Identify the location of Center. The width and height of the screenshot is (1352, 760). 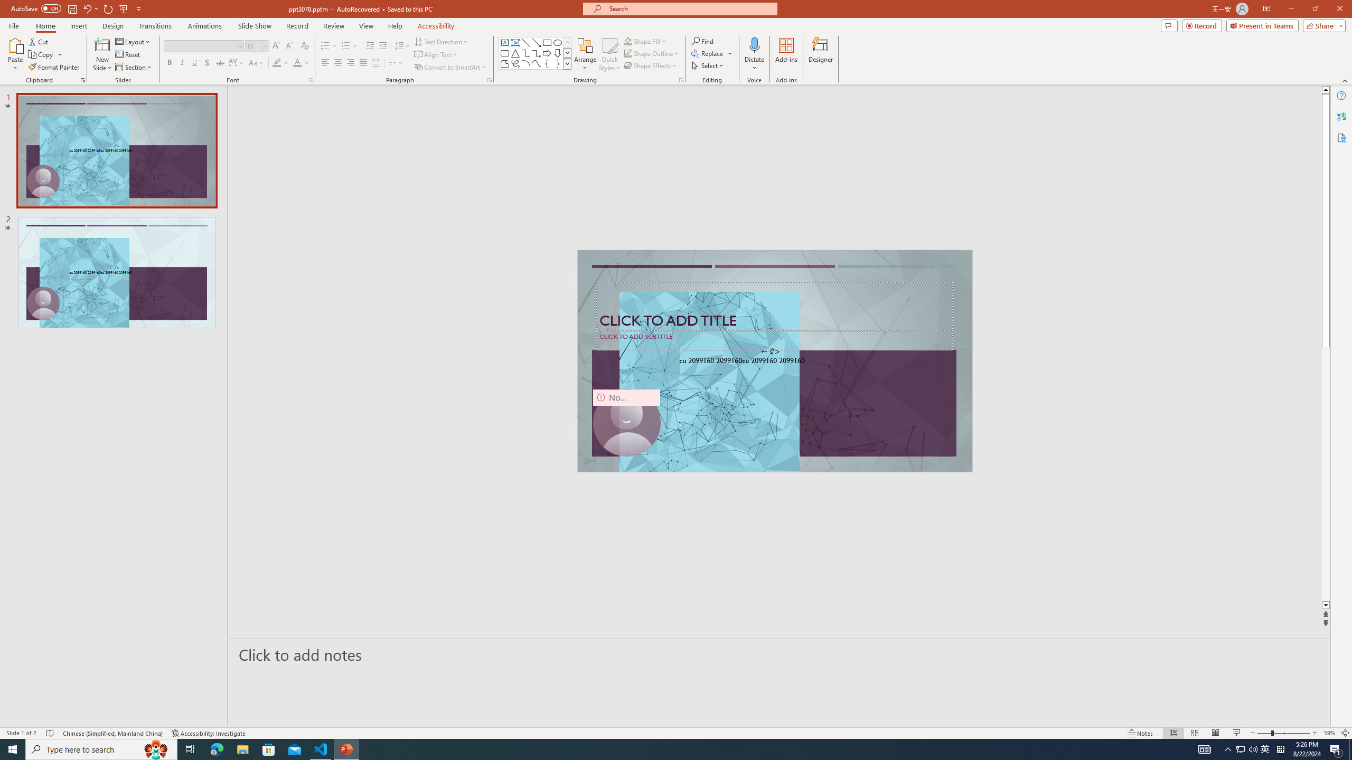
(338, 63).